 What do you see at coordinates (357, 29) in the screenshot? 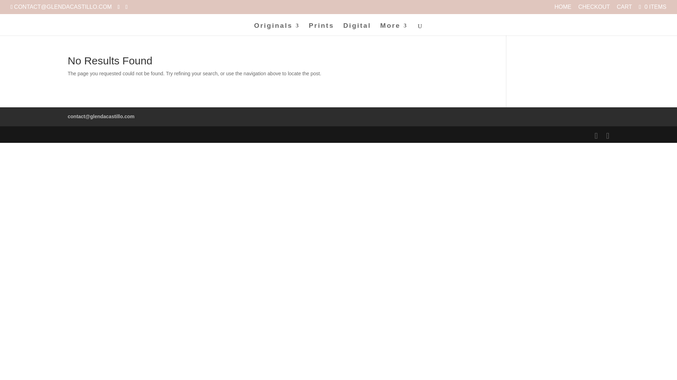
I see `Digital` at bounding box center [357, 29].